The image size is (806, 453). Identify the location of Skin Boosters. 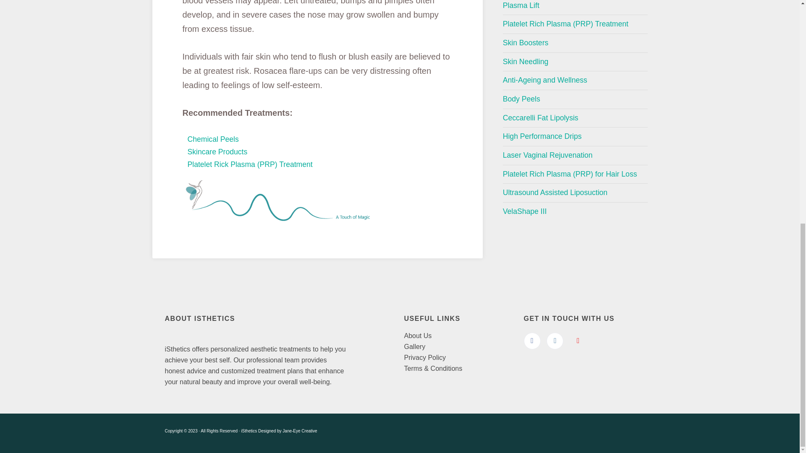
(575, 43).